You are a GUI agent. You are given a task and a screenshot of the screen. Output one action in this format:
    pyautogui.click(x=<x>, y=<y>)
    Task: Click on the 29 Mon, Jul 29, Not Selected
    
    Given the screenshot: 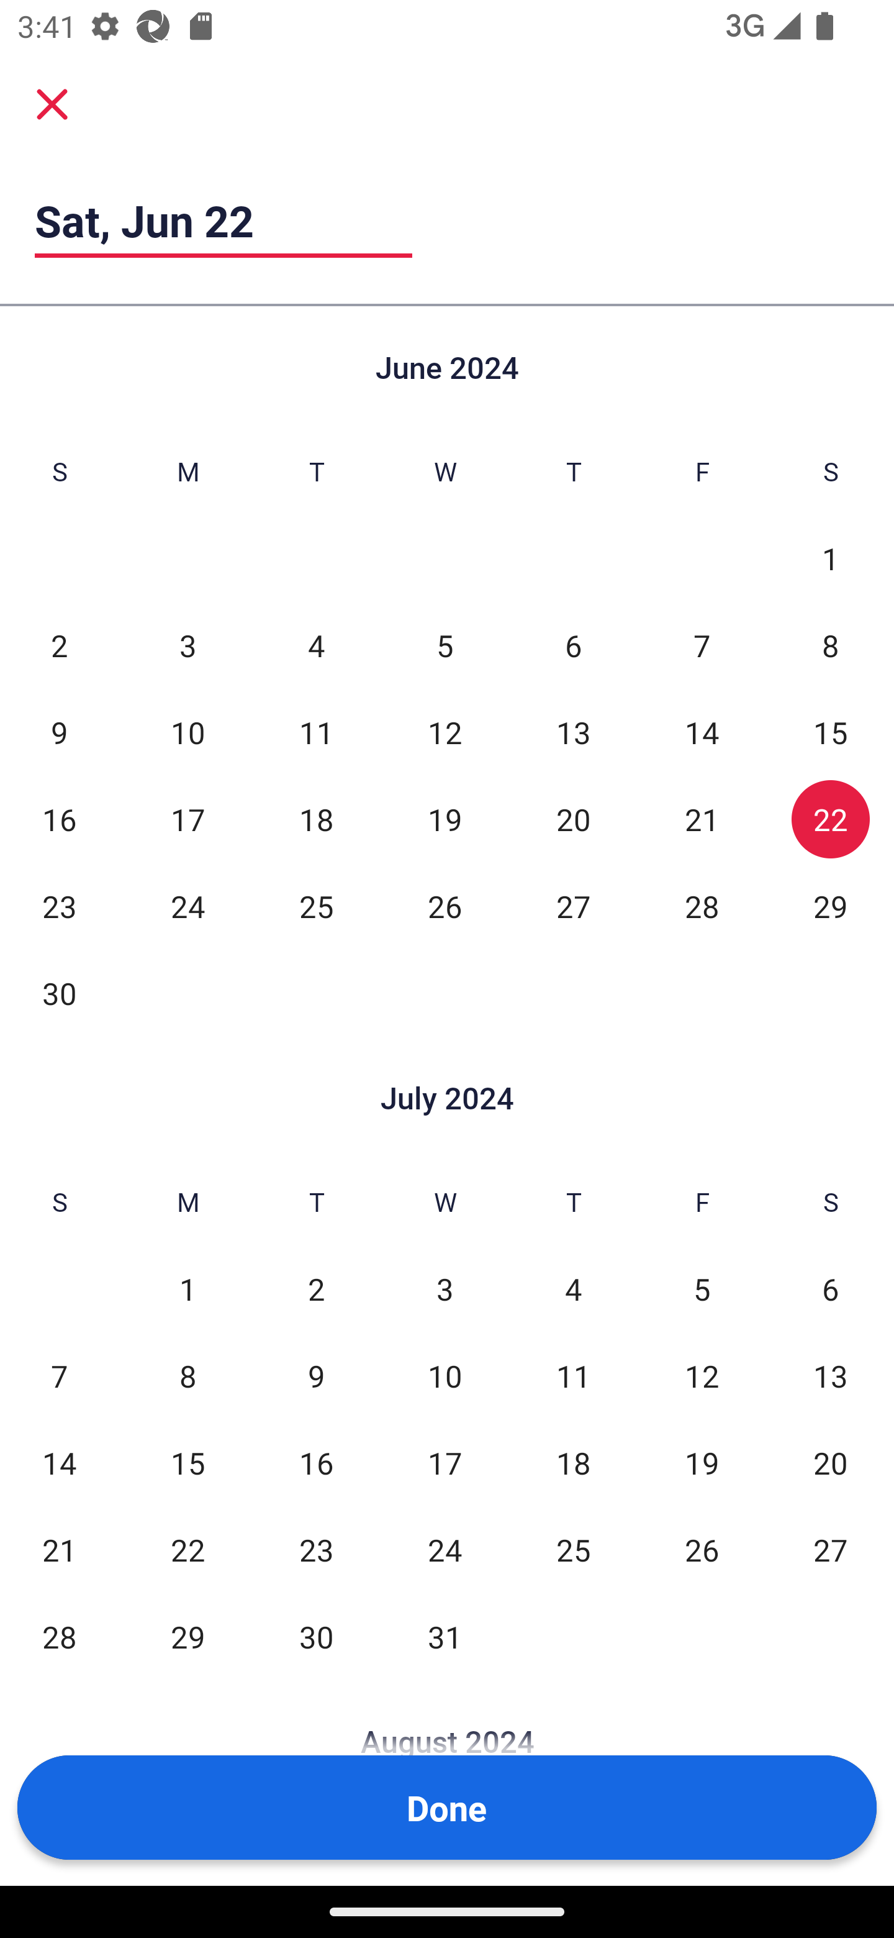 What is the action you would take?
    pyautogui.click(x=187, y=1636)
    